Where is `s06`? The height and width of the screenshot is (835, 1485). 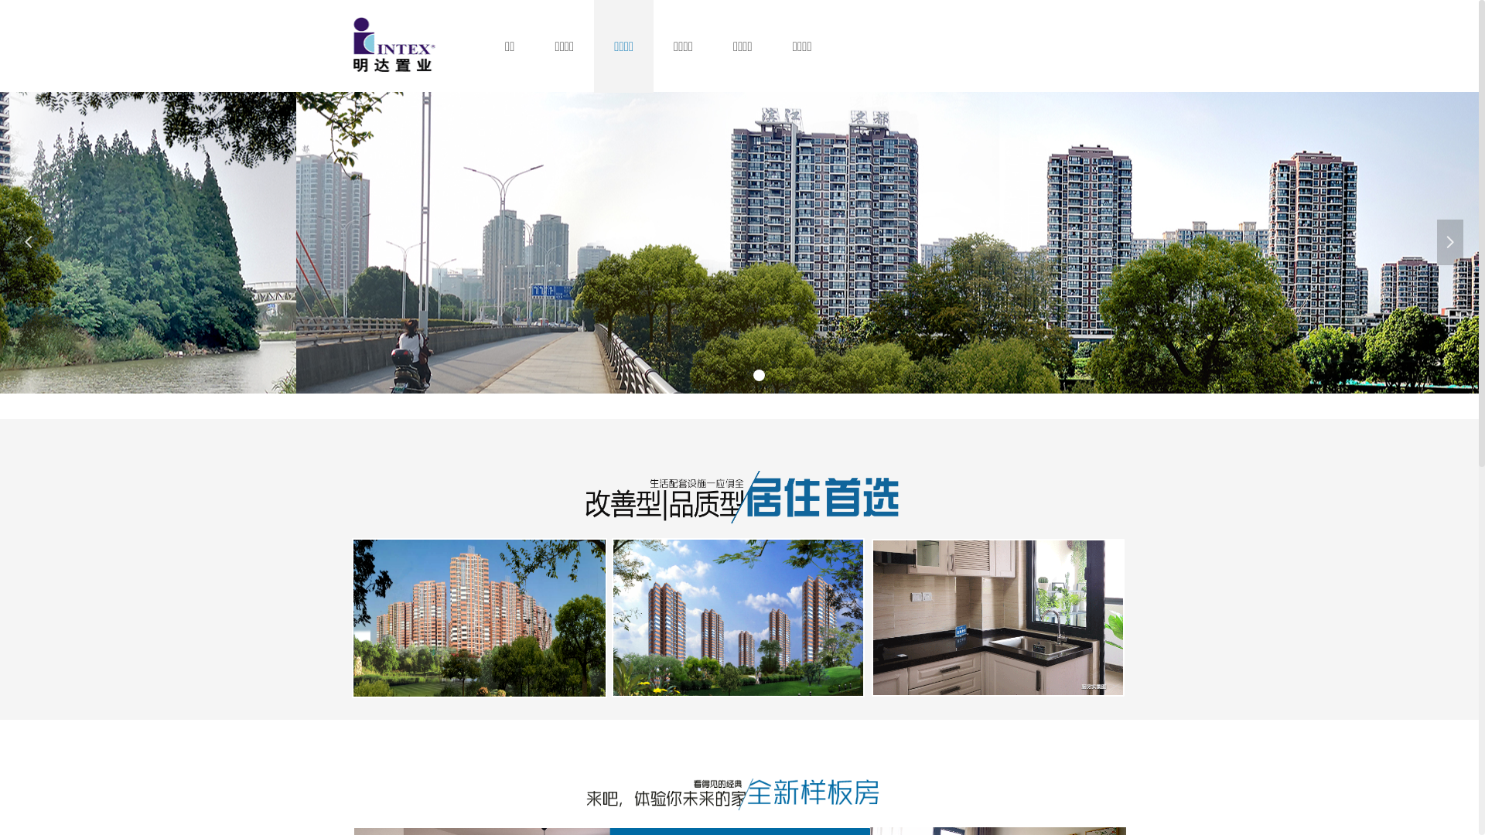 s06 is located at coordinates (727, 792).